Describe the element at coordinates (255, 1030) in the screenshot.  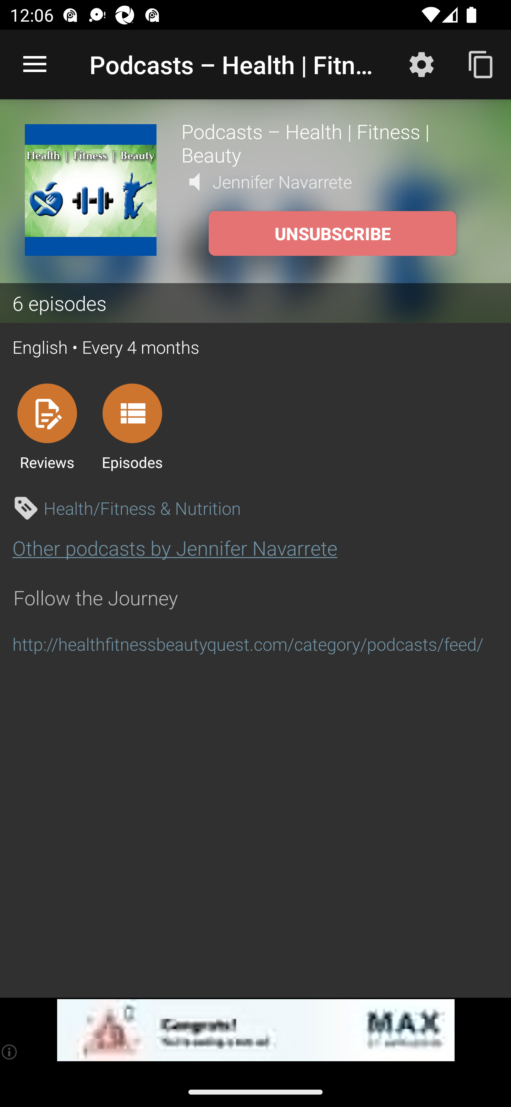
I see `app-monetization` at that location.